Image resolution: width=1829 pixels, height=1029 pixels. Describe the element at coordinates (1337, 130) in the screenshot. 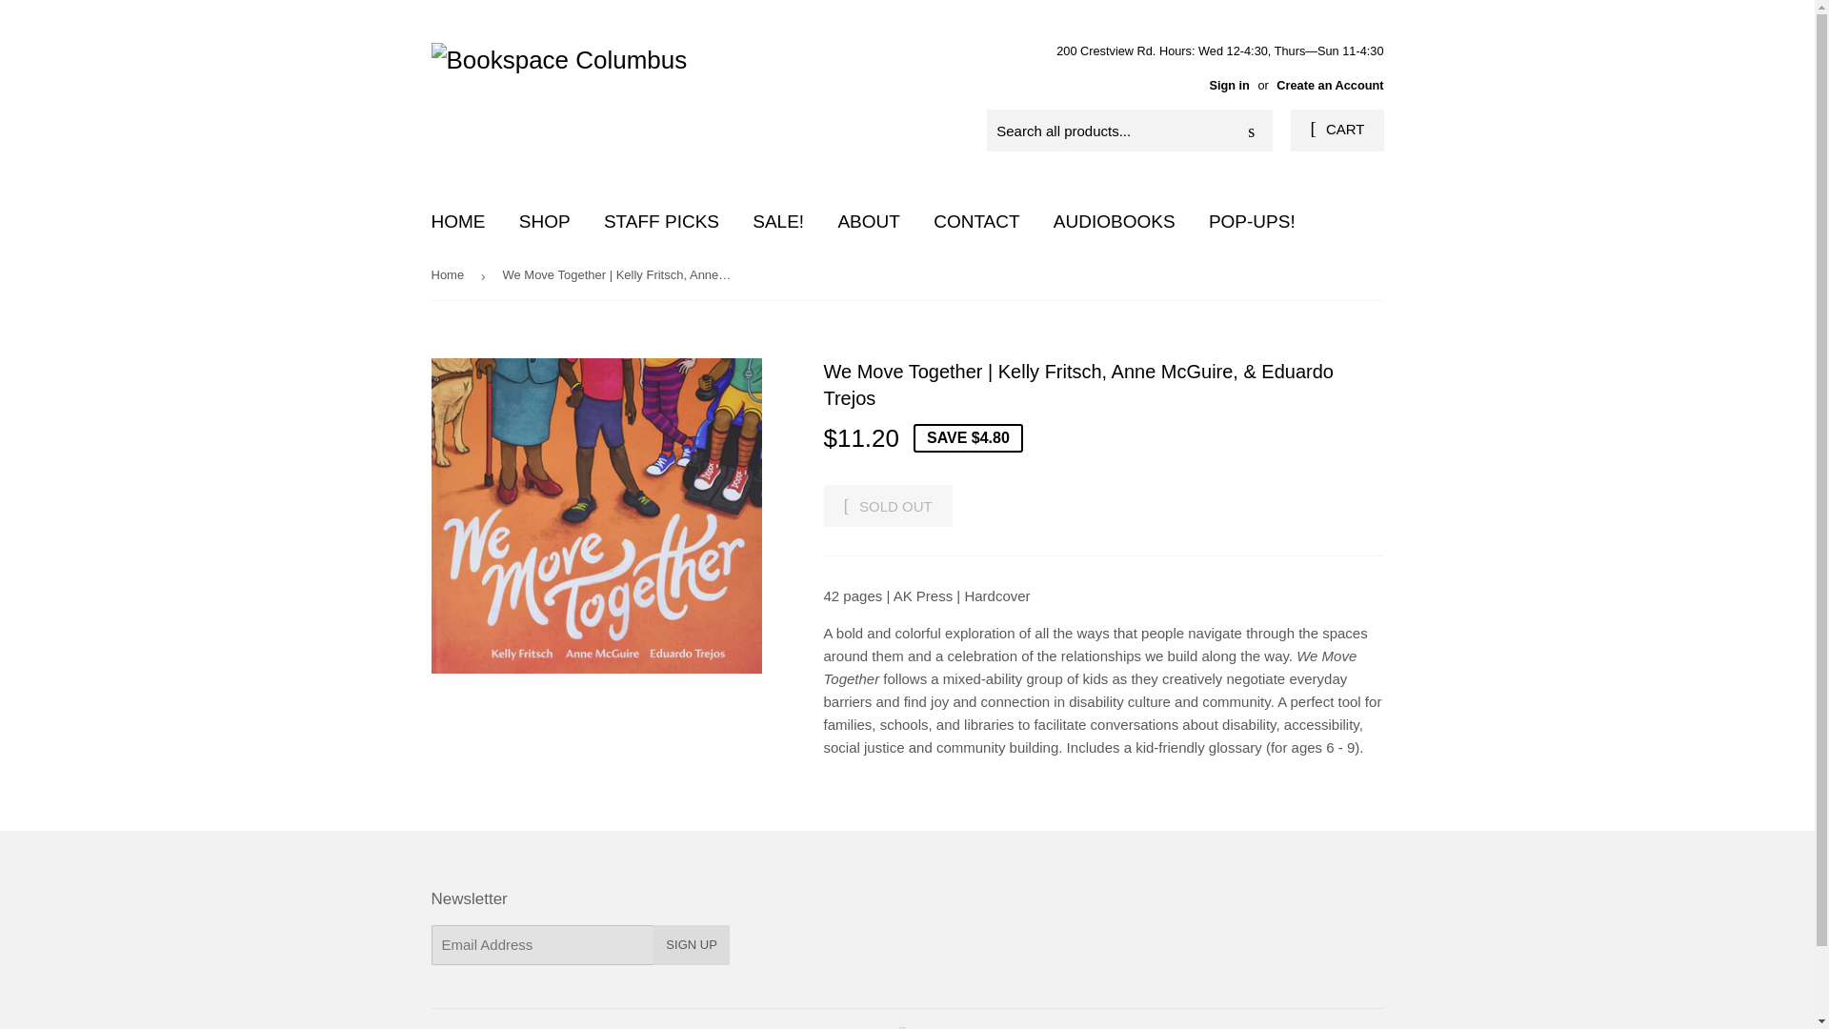

I see `CART` at that location.